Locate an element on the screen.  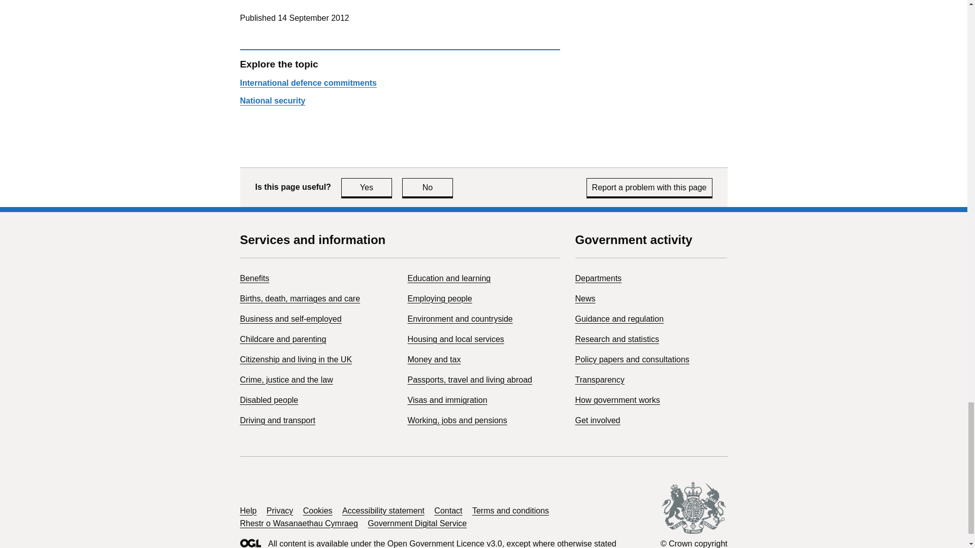
Research and statistics is located at coordinates (428, 187).